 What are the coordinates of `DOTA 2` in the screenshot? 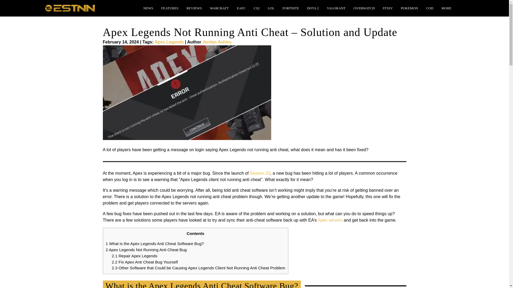 It's located at (313, 8).